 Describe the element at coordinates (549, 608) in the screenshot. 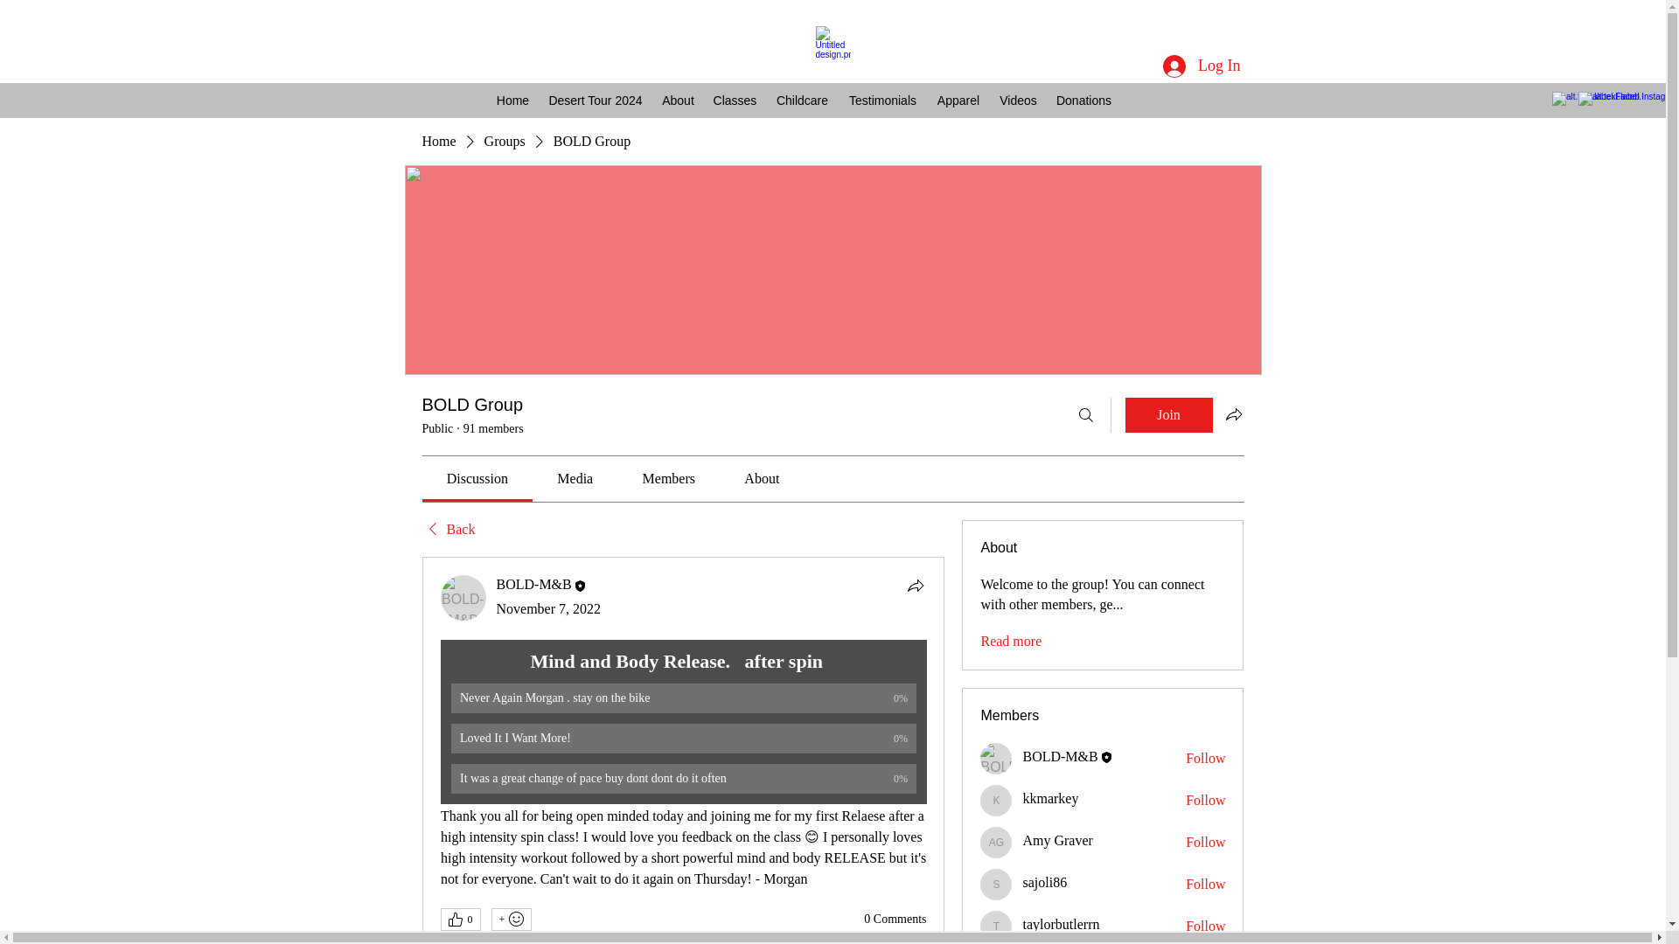

I see `November 7, 2022` at that location.